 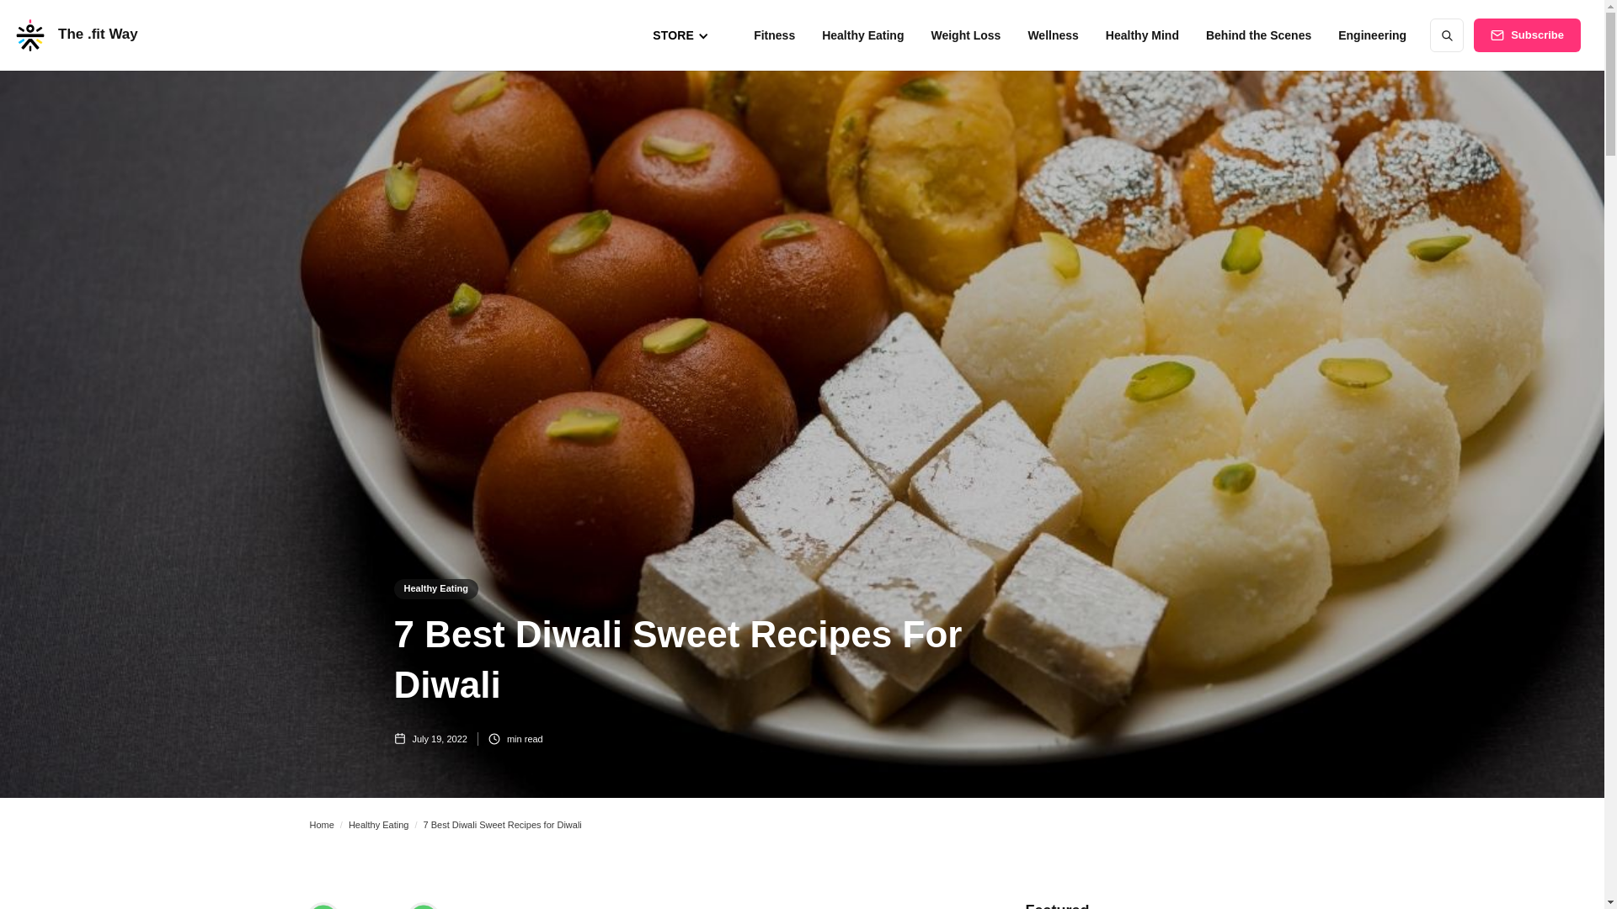 I want to click on Behind the Scenes, so click(x=1258, y=35).